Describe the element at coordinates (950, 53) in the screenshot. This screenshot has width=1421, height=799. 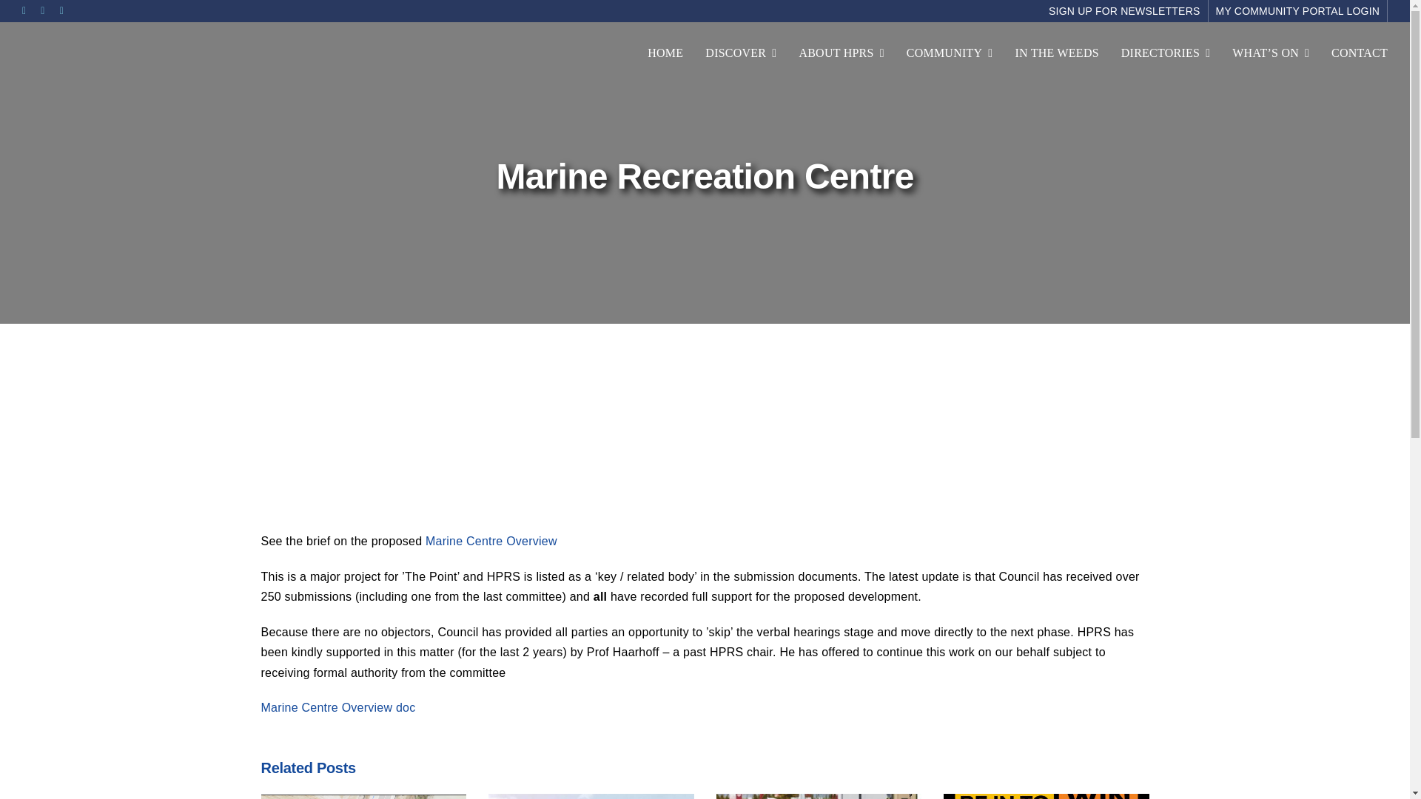
I see `COMMUNITY` at that location.